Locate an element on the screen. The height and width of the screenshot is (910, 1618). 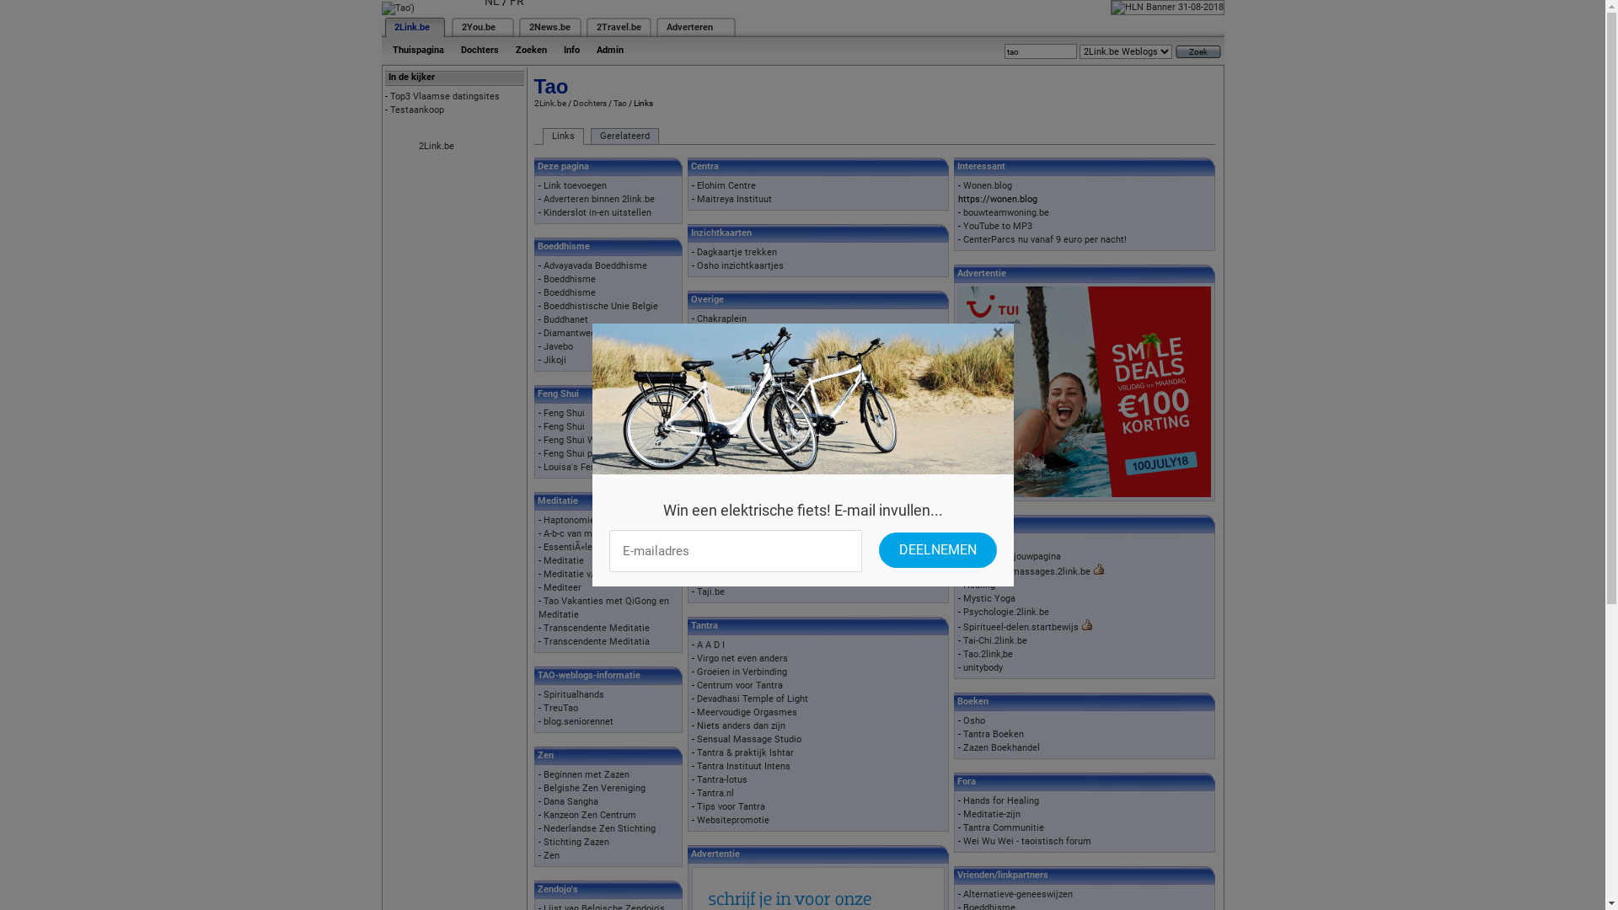
Feng Shui planning & design is located at coordinates (602, 453).